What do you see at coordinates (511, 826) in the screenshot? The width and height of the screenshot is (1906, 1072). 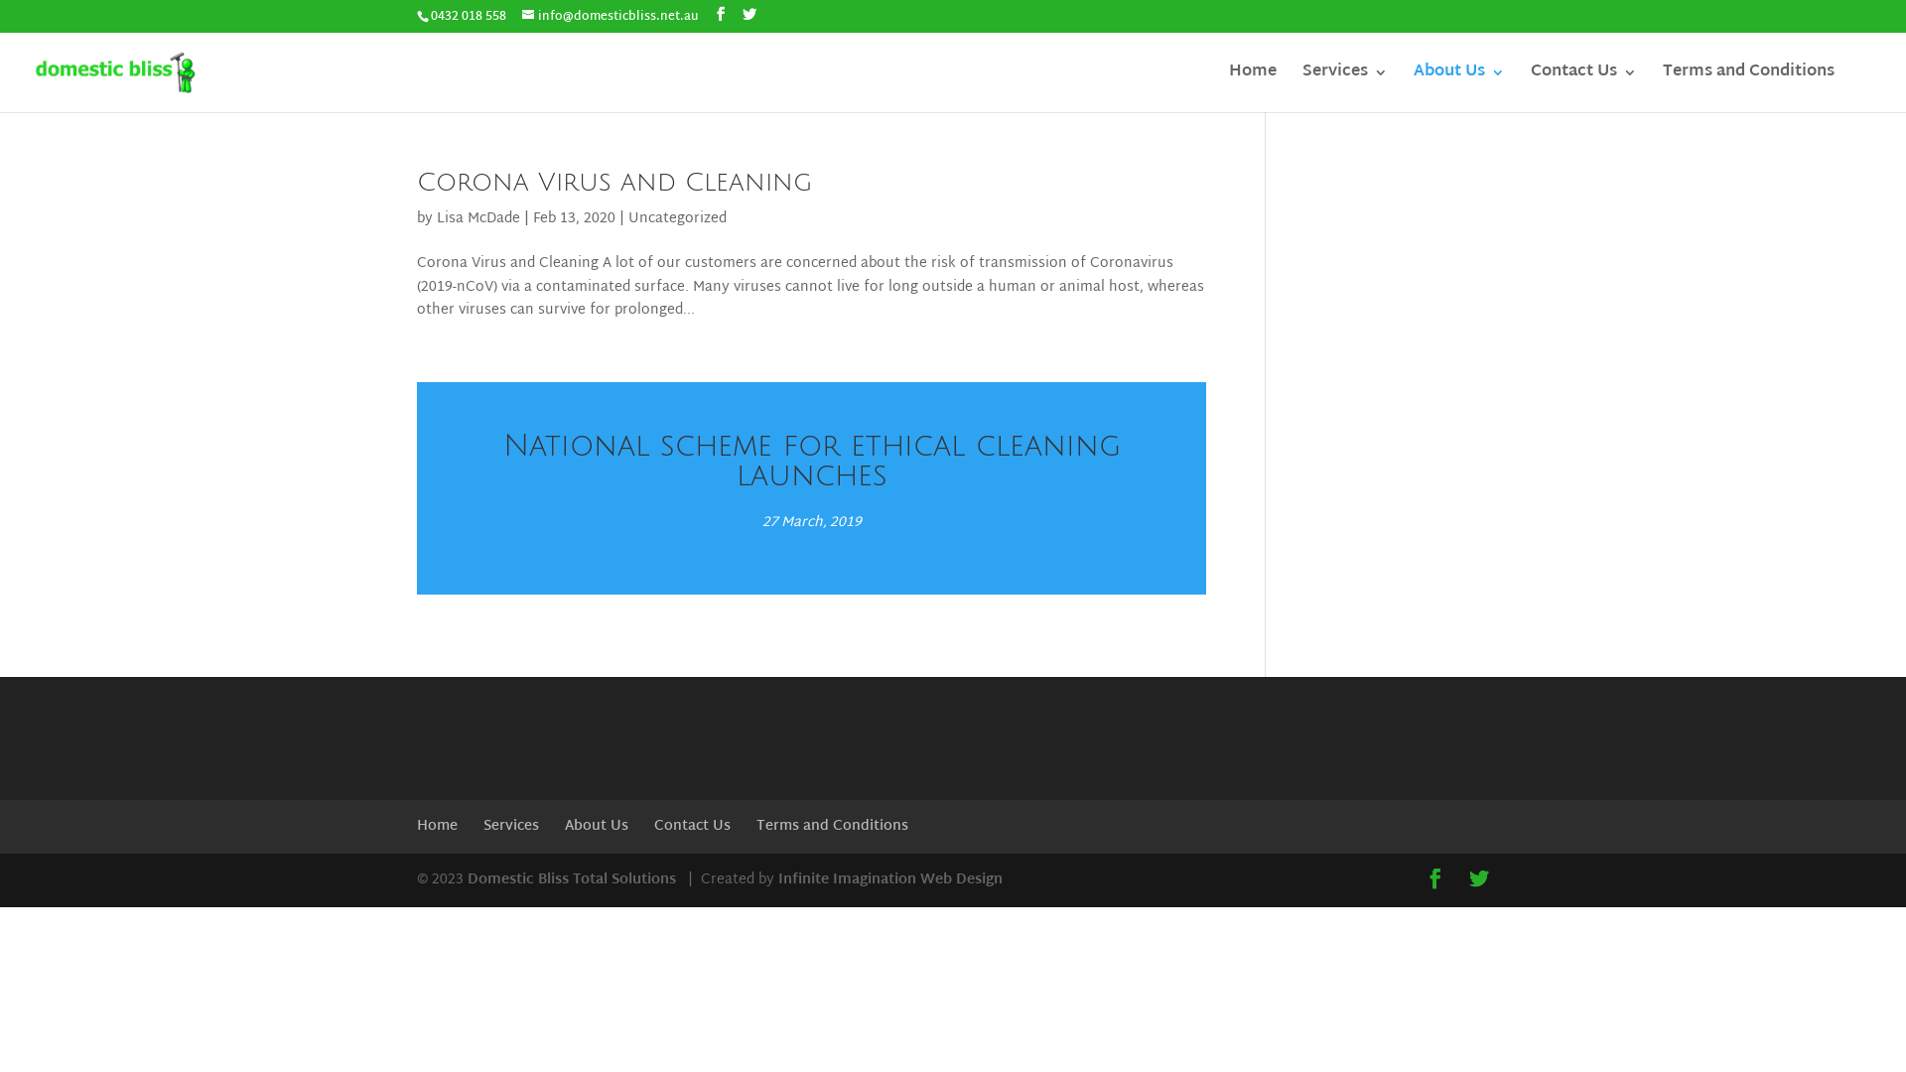 I see `Services` at bounding box center [511, 826].